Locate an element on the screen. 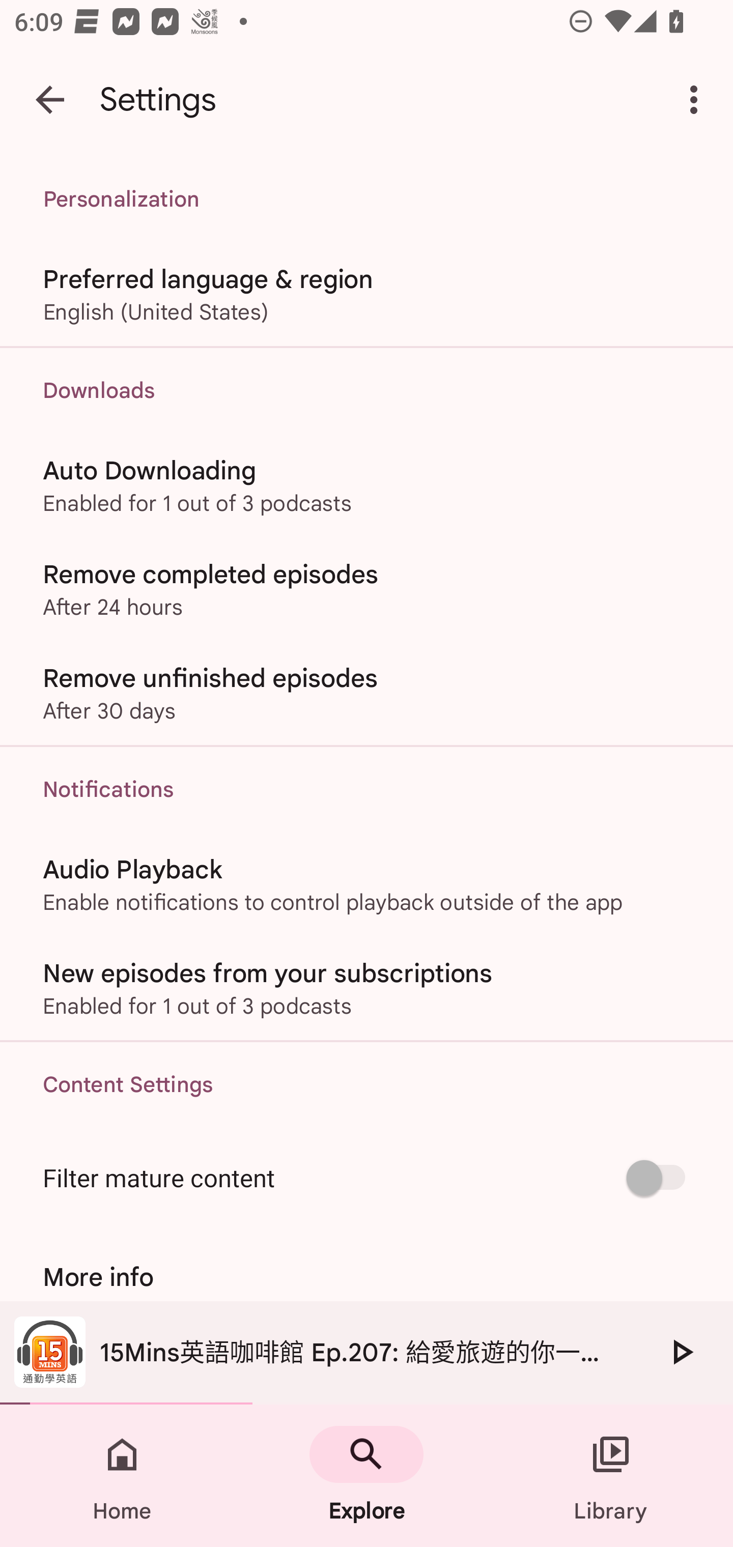  More options is located at coordinates (697, 100).